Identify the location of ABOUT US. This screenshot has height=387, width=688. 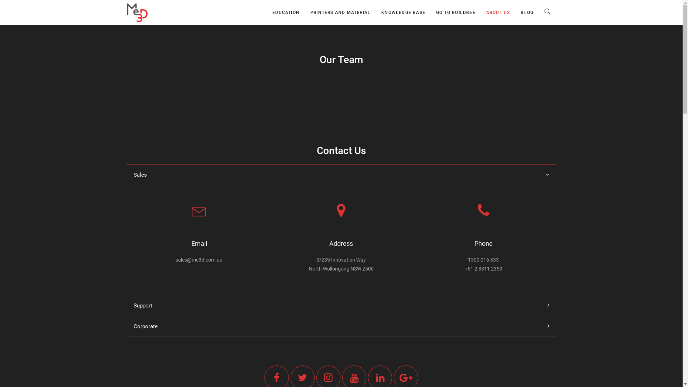
(498, 12).